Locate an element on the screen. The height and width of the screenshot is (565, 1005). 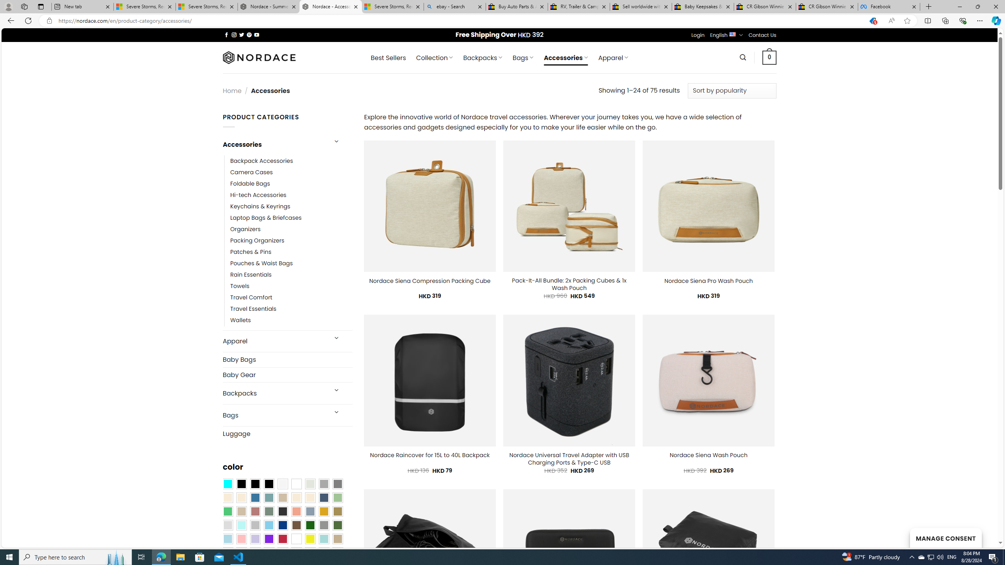
Gray is located at coordinates (323, 525).